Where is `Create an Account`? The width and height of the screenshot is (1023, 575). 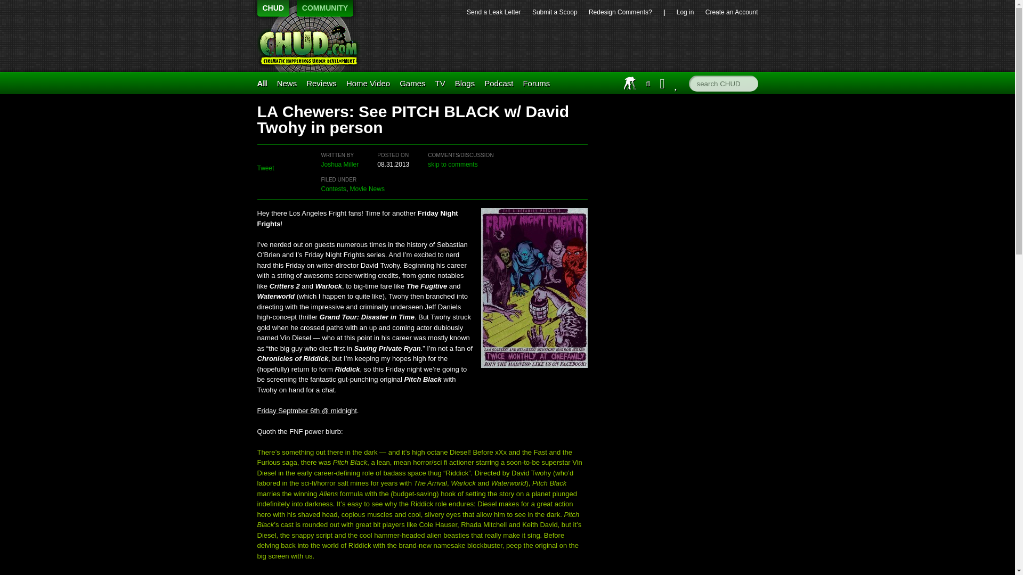 Create an Account is located at coordinates (732, 12).